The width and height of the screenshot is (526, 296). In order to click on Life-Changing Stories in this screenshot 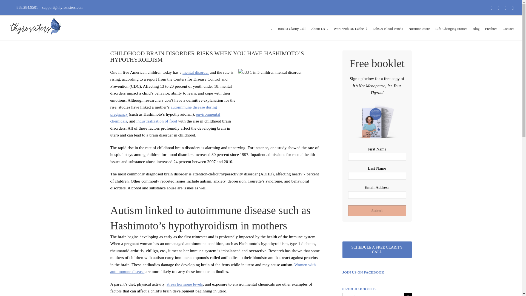, I will do `click(451, 28)`.